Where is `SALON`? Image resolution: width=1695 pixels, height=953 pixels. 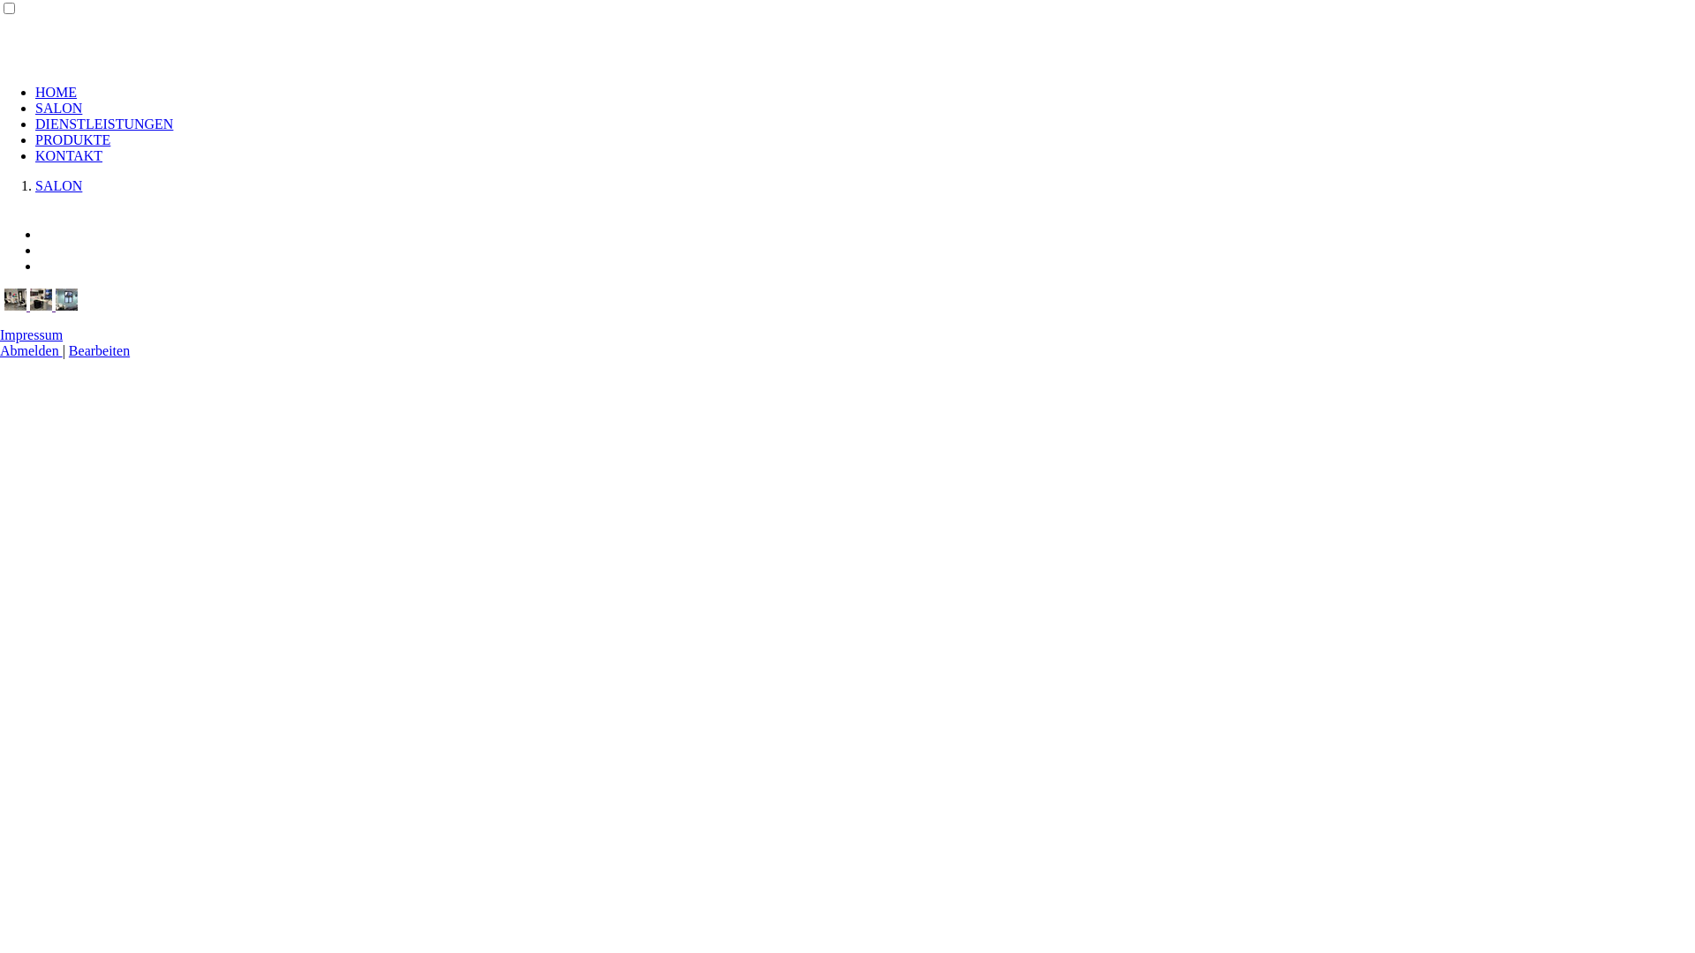
SALON is located at coordinates (58, 108).